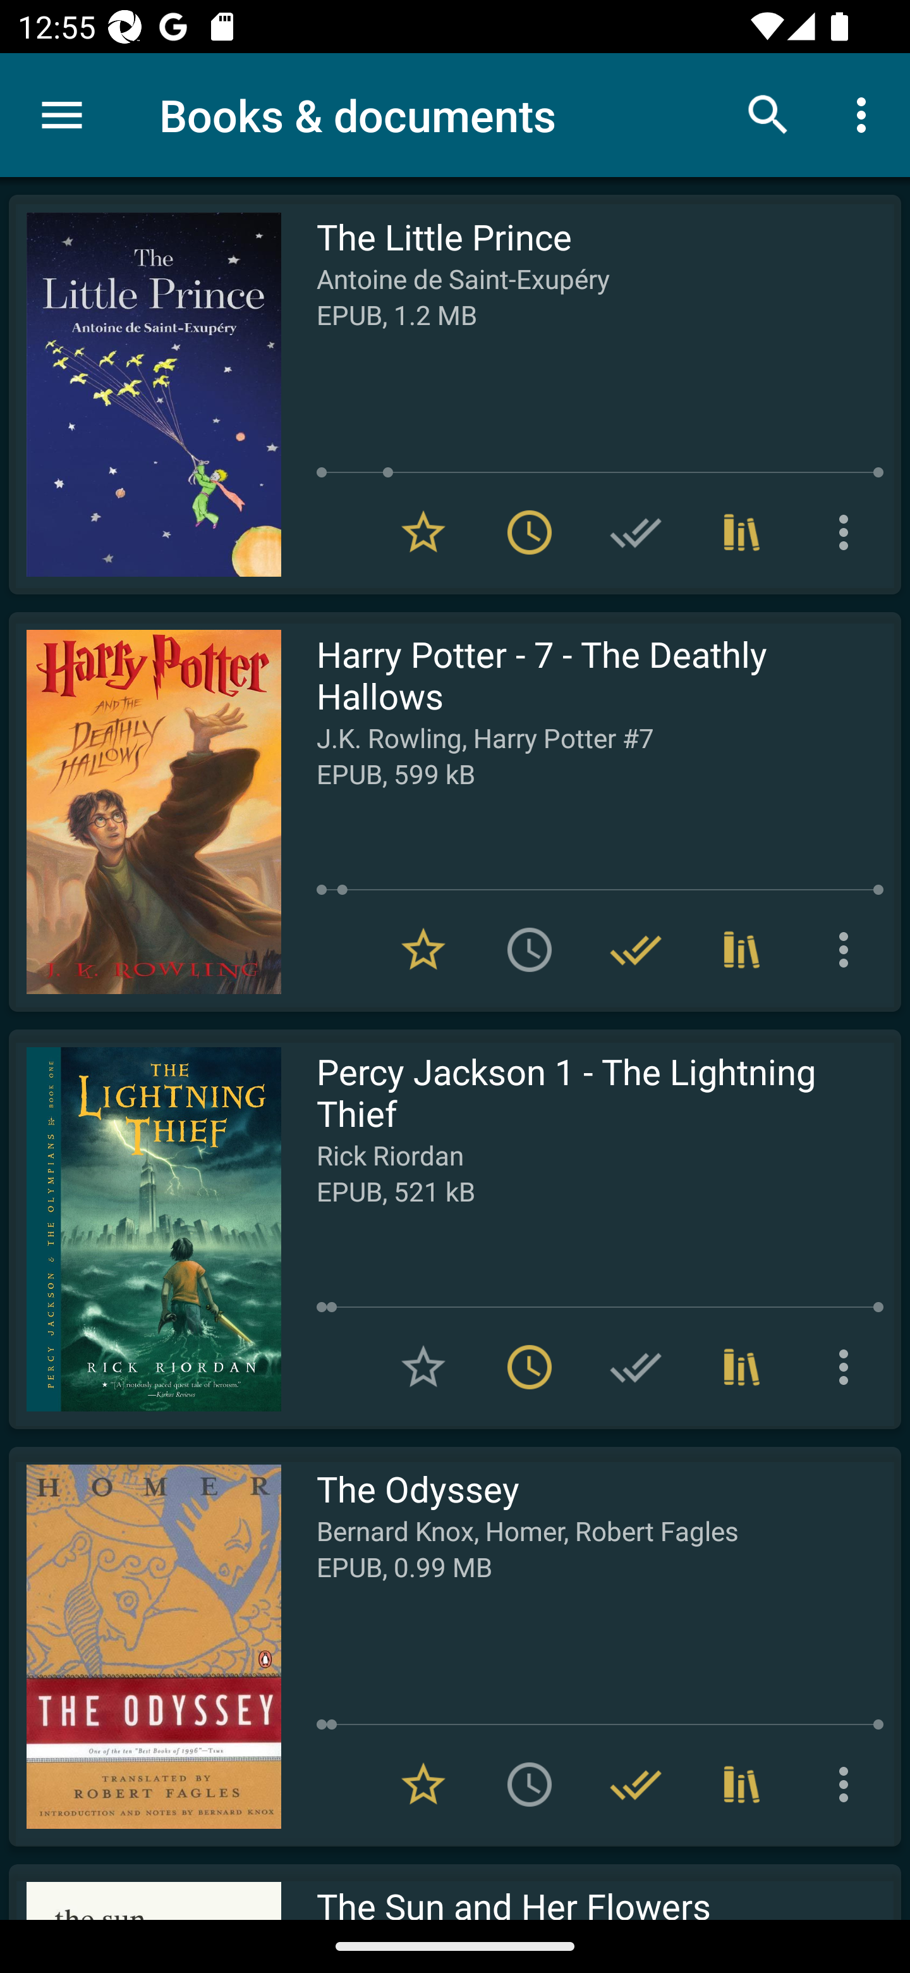 The height and width of the screenshot is (1973, 910). What do you see at coordinates (423, 1367) in the screenshot?
I see `Add to Favorites` at bounding box center [423, 1367].